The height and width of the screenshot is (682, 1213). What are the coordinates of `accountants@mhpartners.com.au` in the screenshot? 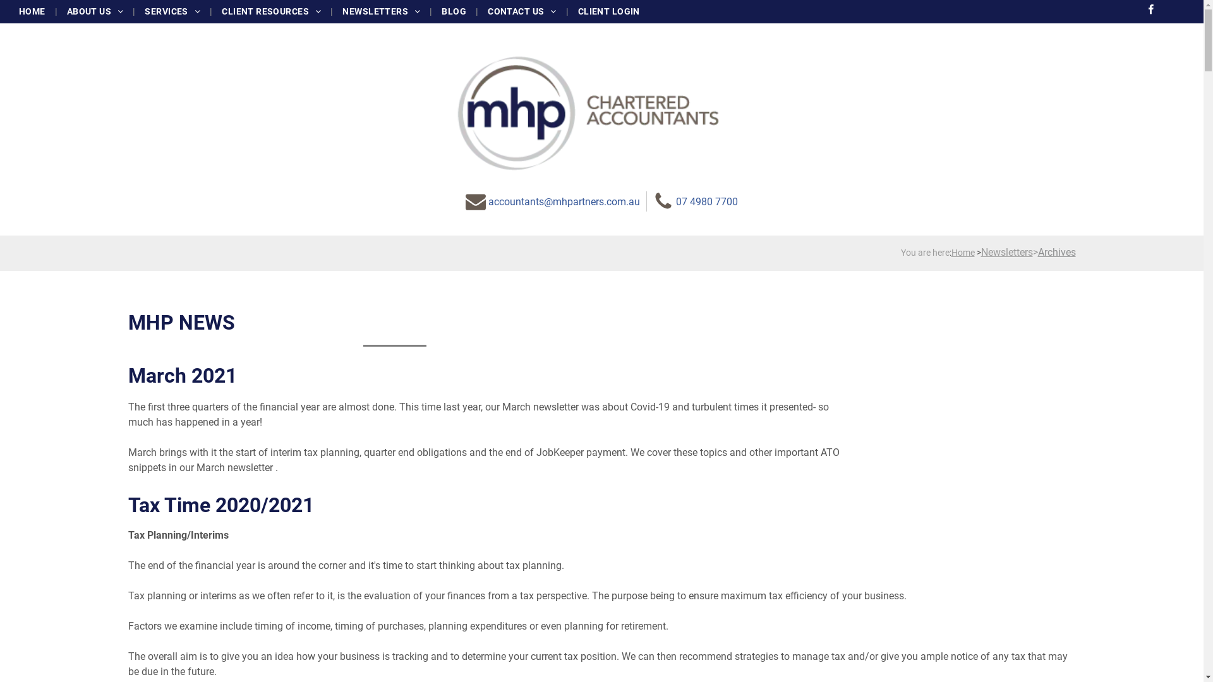 It's located at (553, 201).